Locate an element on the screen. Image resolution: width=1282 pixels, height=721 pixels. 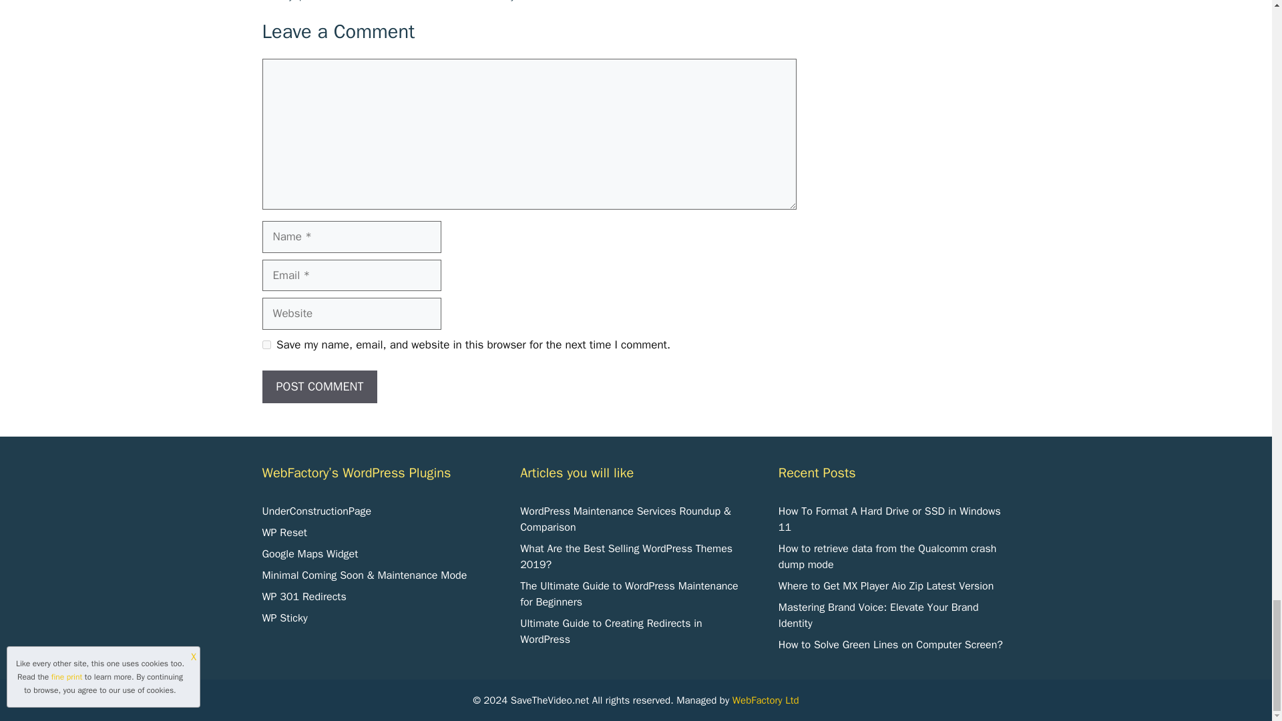
yes is located at coordinates (266, 344).